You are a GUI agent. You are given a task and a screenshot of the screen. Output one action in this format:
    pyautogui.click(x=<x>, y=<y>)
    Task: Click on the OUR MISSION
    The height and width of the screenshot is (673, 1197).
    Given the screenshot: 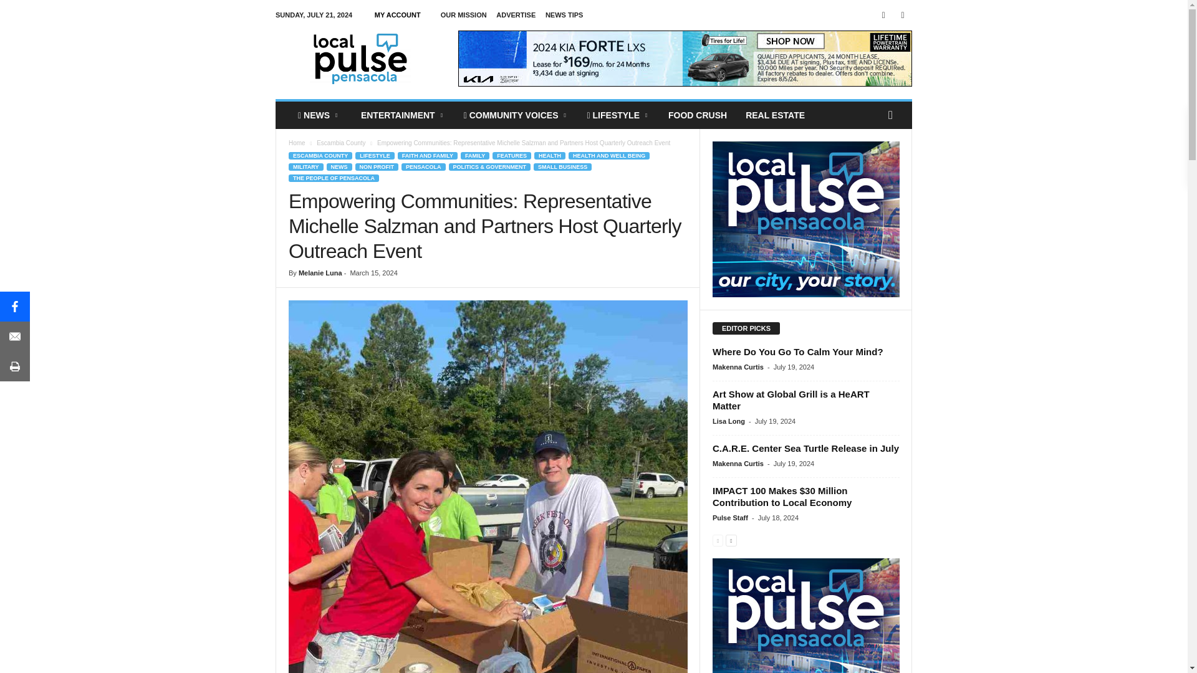 What is the action you would take?
    pyautogui.click(x=464, y=15)
    